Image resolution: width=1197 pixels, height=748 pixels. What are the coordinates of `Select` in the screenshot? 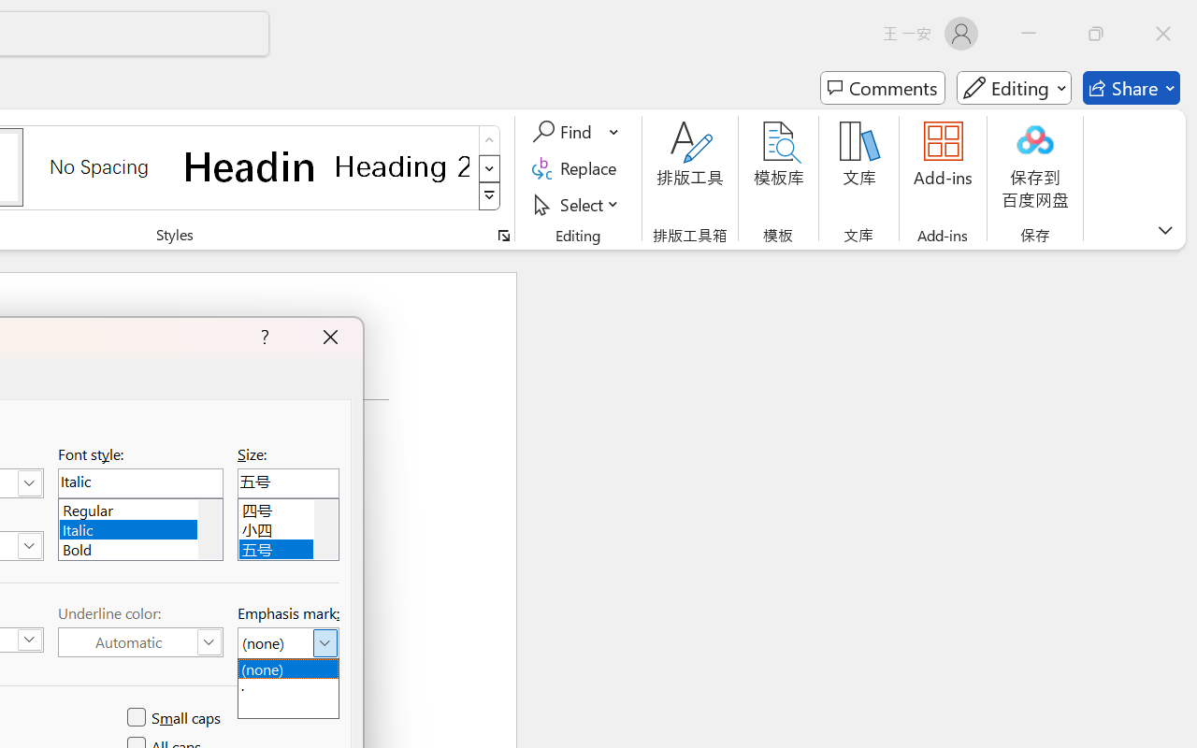 It's located at (578, 204).